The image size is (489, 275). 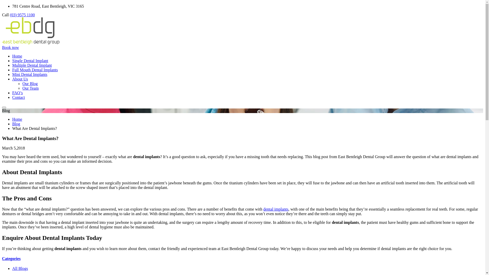 I want to click on Single Dental Implant, so click(x=30, y=61).